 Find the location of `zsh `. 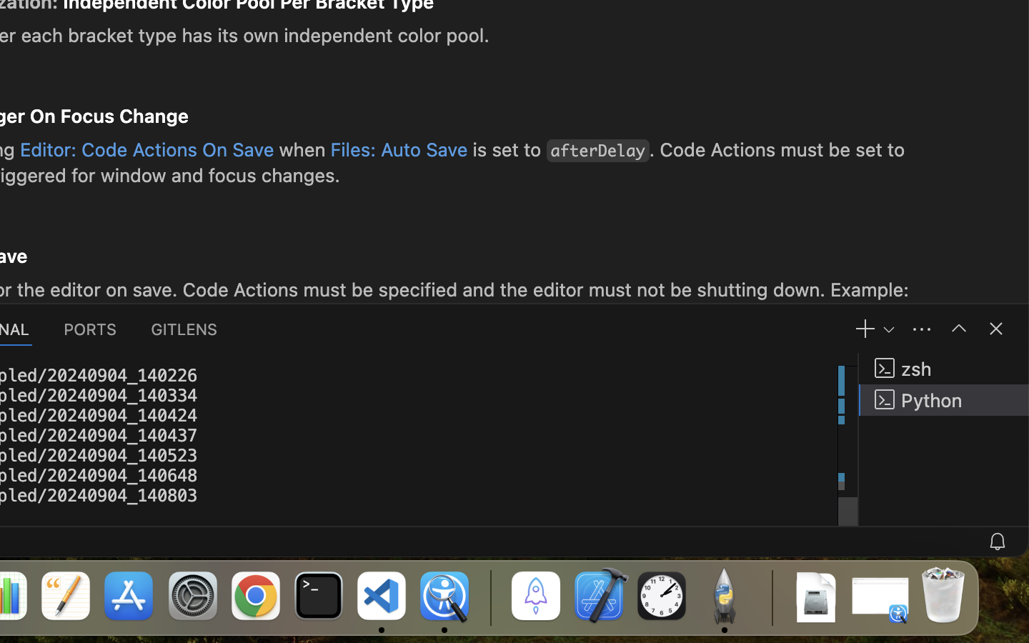

zsh  is located at coordinates (944, 369).